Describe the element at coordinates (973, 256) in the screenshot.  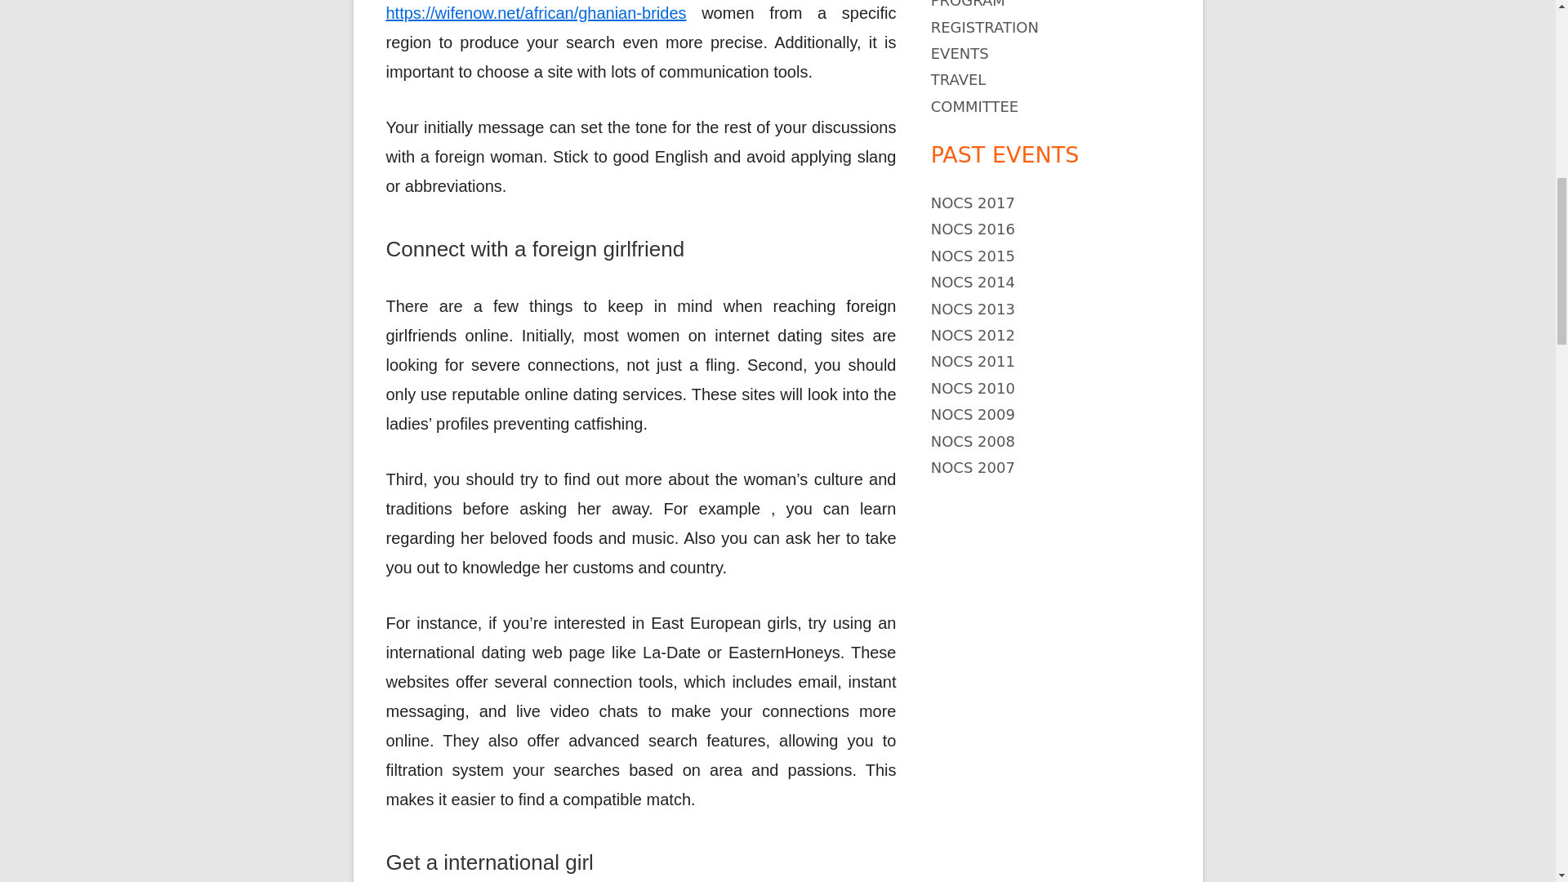
I see `NOCS 2015` at that location.